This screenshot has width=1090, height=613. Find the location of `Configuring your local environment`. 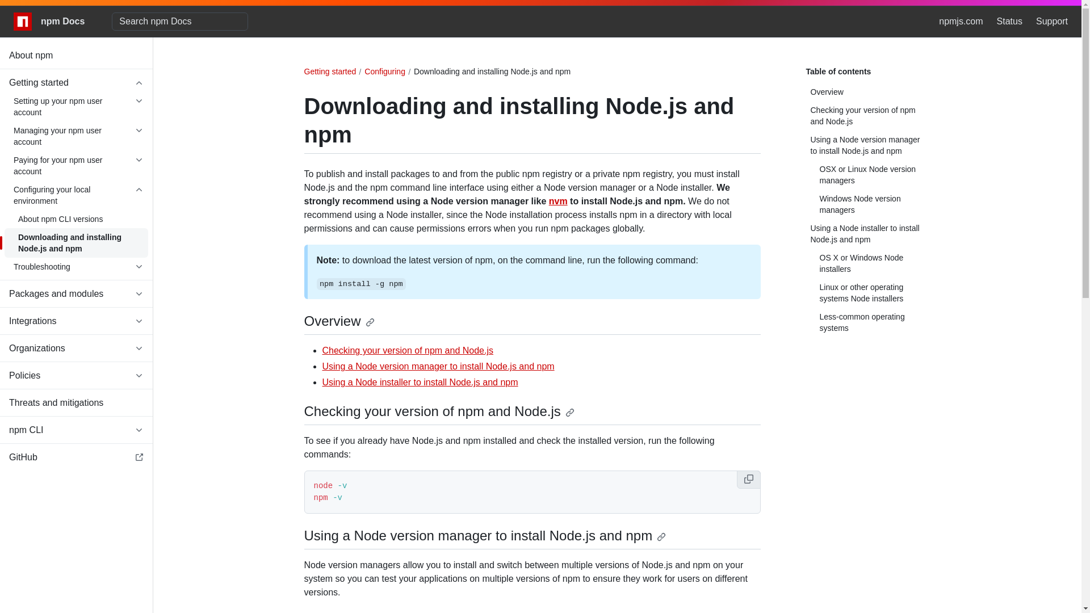

Configuring your local environment is located at coordinates (76, 195).